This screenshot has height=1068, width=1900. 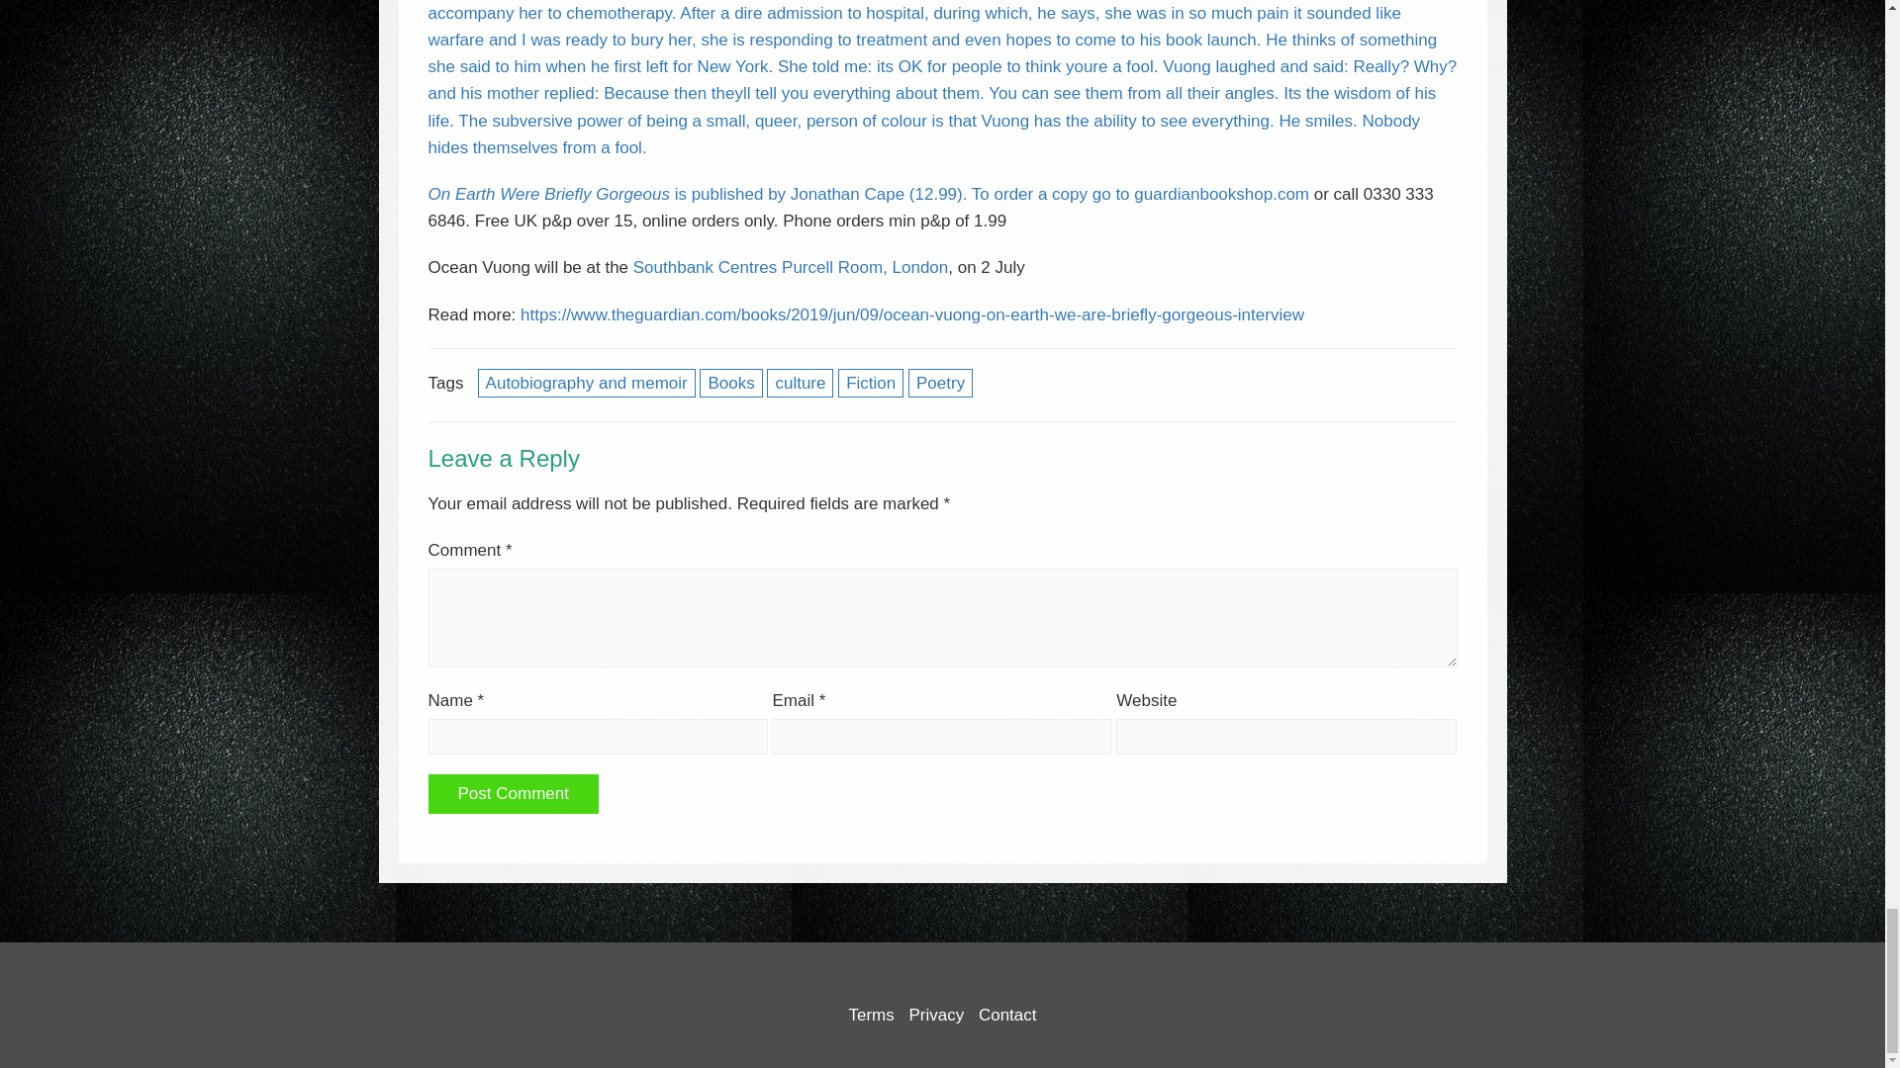 I want to click on Post Comment, so click(x=513, y=793).